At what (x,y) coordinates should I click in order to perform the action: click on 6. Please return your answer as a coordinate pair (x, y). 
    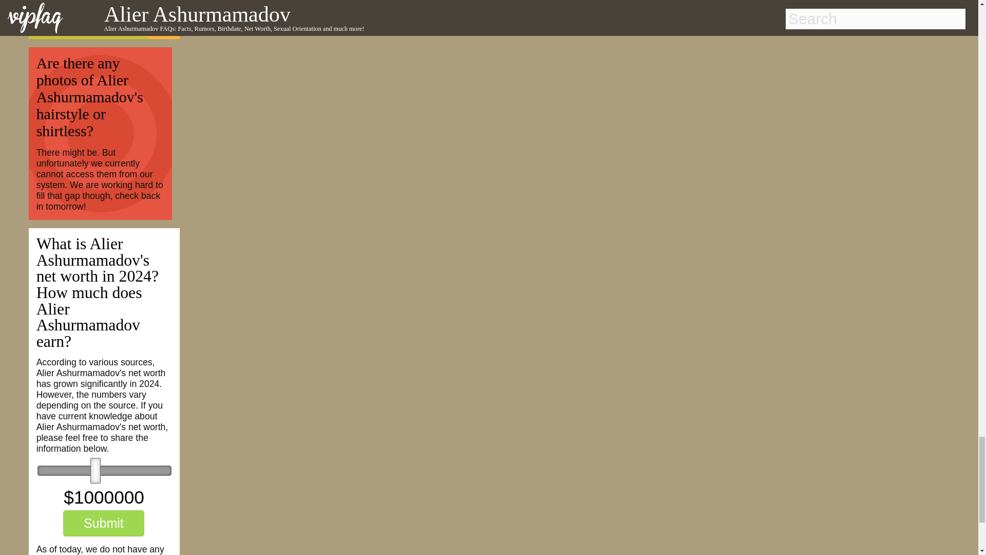
    Looking at the image, I should click on (104, 471).